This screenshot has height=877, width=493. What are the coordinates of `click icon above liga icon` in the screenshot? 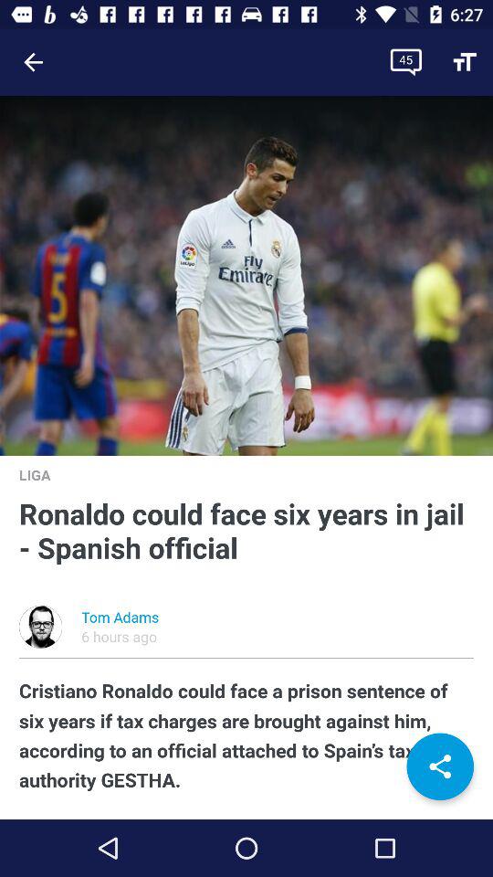 It's located at (246, 276).